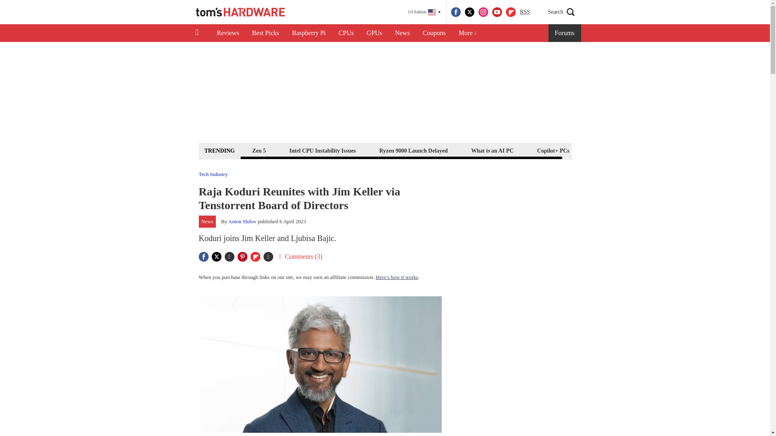 This screenshot has height=436, width=776. What do you see at coordinates (259, 150) in the screenshot?
I see `Zen 5` at bounding box center [259, 150].